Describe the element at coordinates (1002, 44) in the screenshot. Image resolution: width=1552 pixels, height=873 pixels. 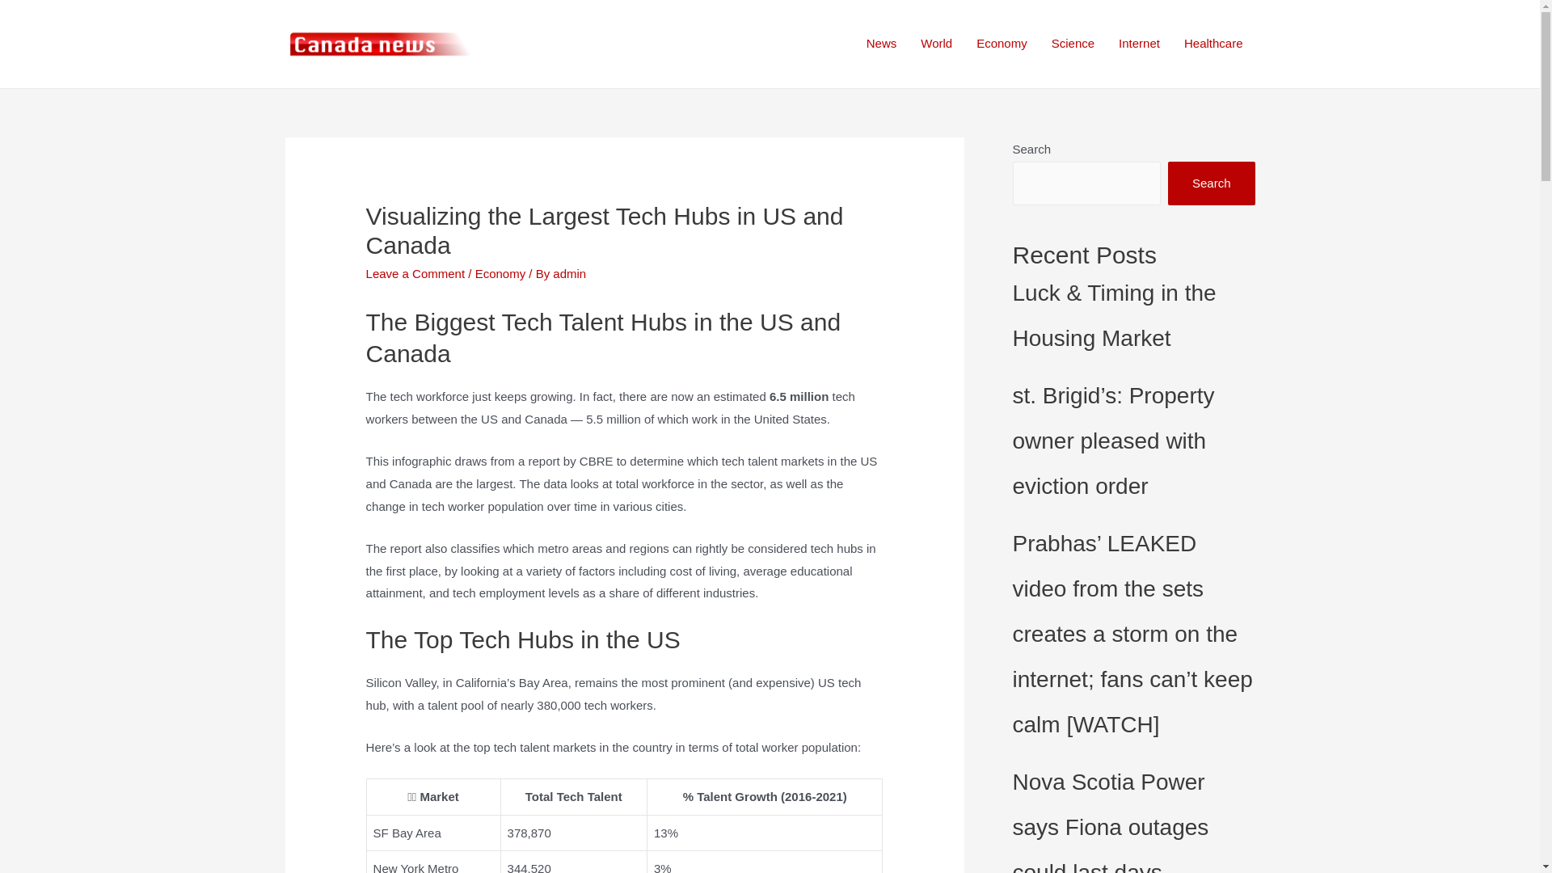
I see `Economy` at that location.